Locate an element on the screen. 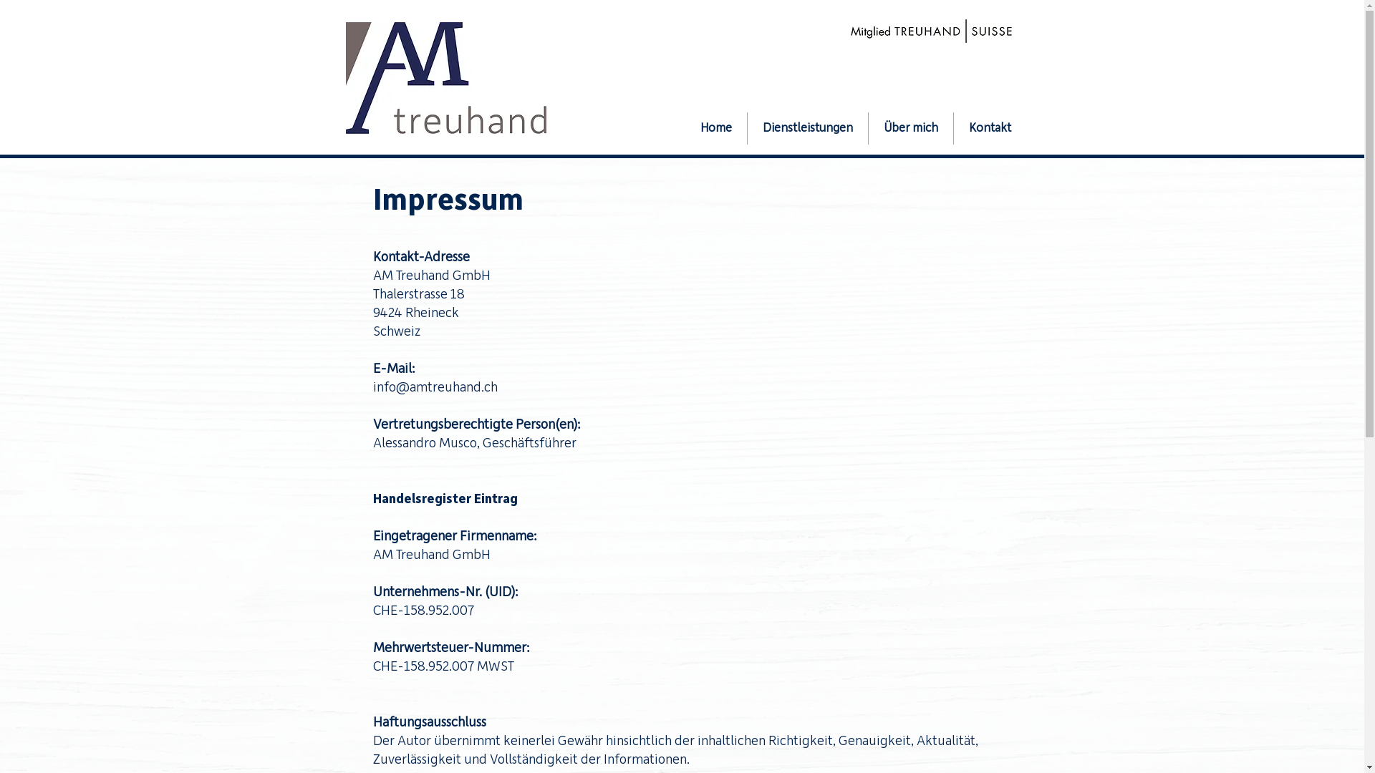  info@amtreuhand.ch is located at coordinates (435, 387).